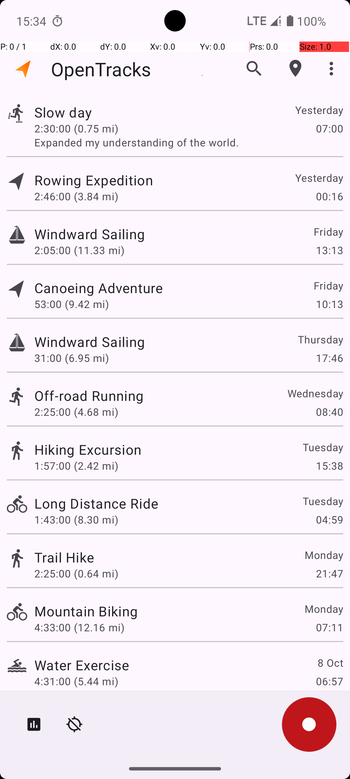 The width and height of the screenshot is (350, 779). Describe the element at coordinates (76, 681) in the screenshot. I see `4:31:00 (5.44 mi)` at that location.